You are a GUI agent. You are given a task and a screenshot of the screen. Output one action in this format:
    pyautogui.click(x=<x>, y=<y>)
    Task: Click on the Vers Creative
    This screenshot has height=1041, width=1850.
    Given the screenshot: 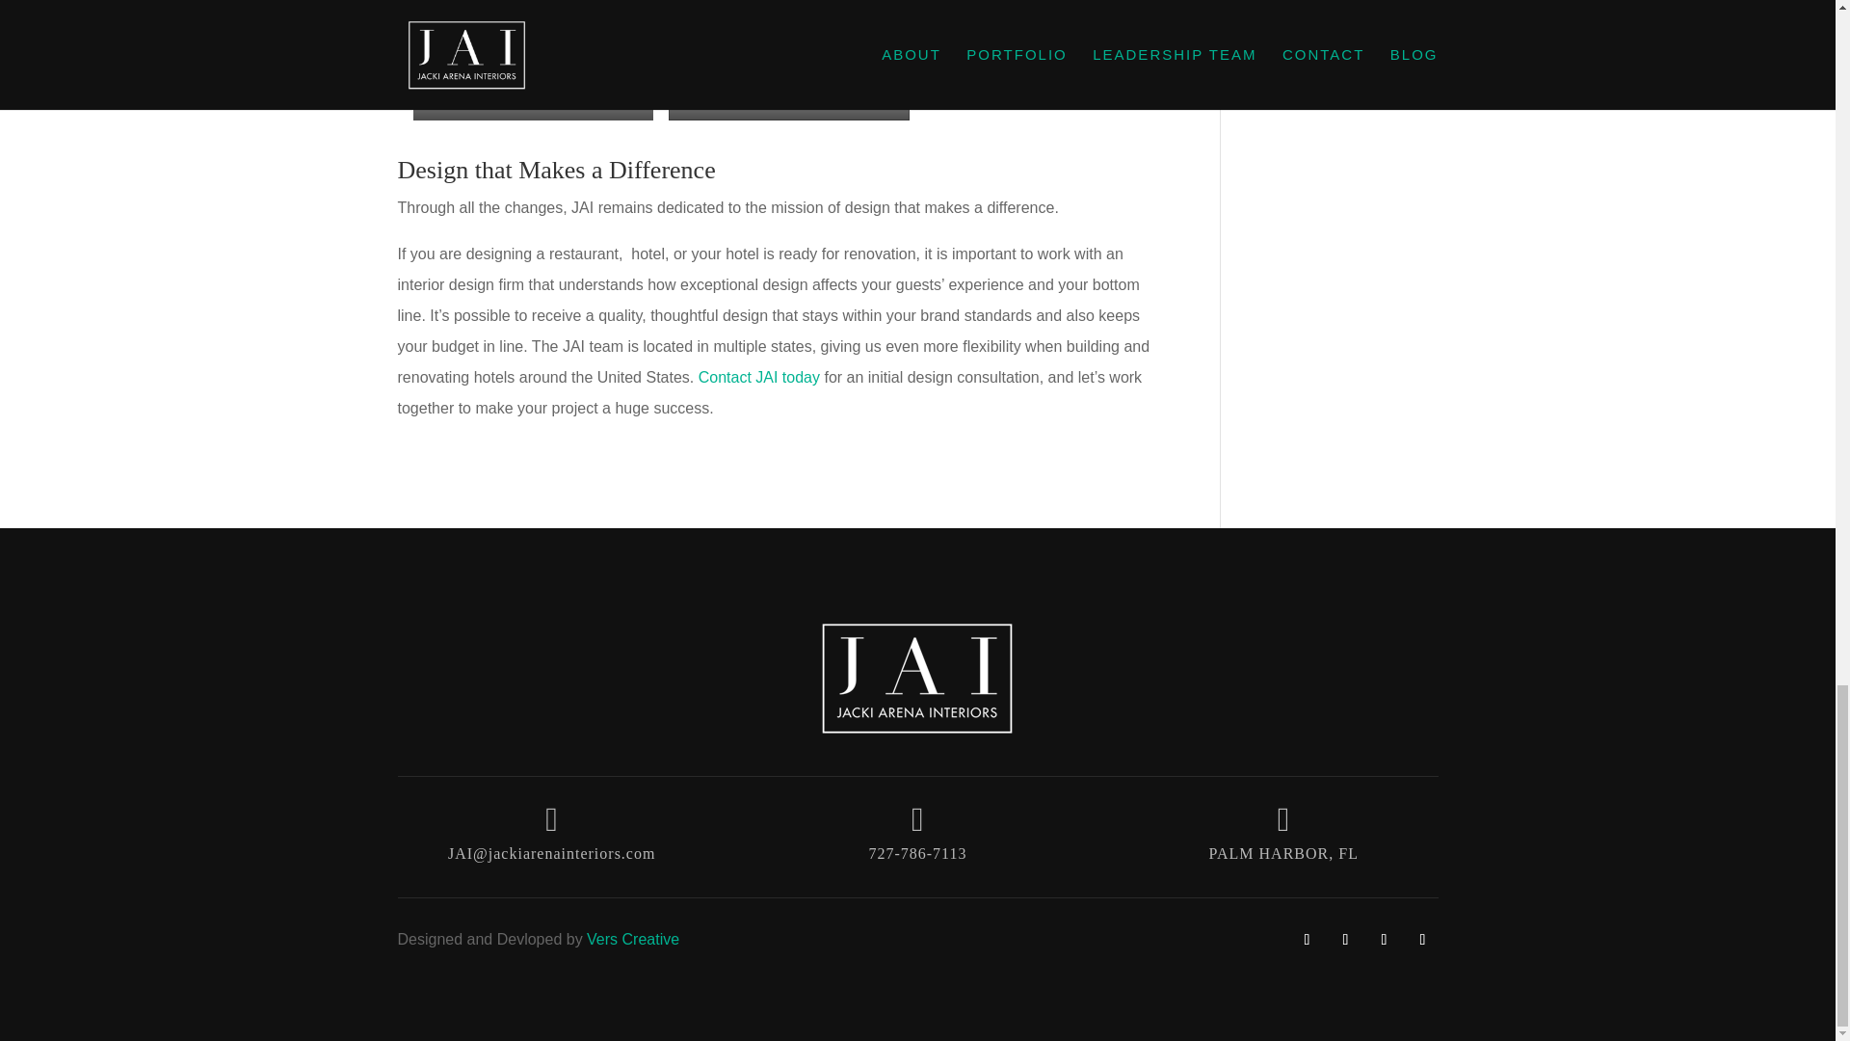 What is the action you would take?
    pyautogui.click(x=632, y=939)
    